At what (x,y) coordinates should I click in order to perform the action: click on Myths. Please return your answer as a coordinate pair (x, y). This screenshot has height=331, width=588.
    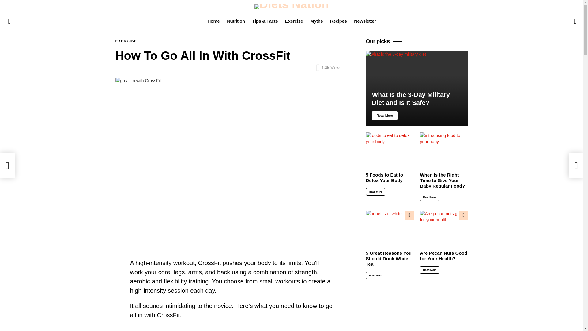
    Looking at the image, I should click on (316, 21).